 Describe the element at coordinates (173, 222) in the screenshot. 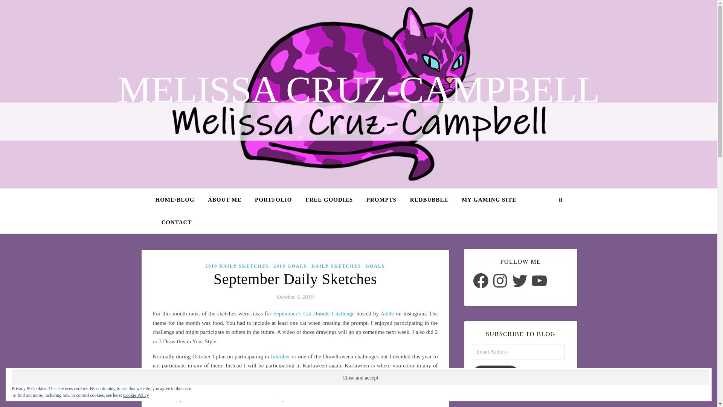

I see `CONTACT` at that location.